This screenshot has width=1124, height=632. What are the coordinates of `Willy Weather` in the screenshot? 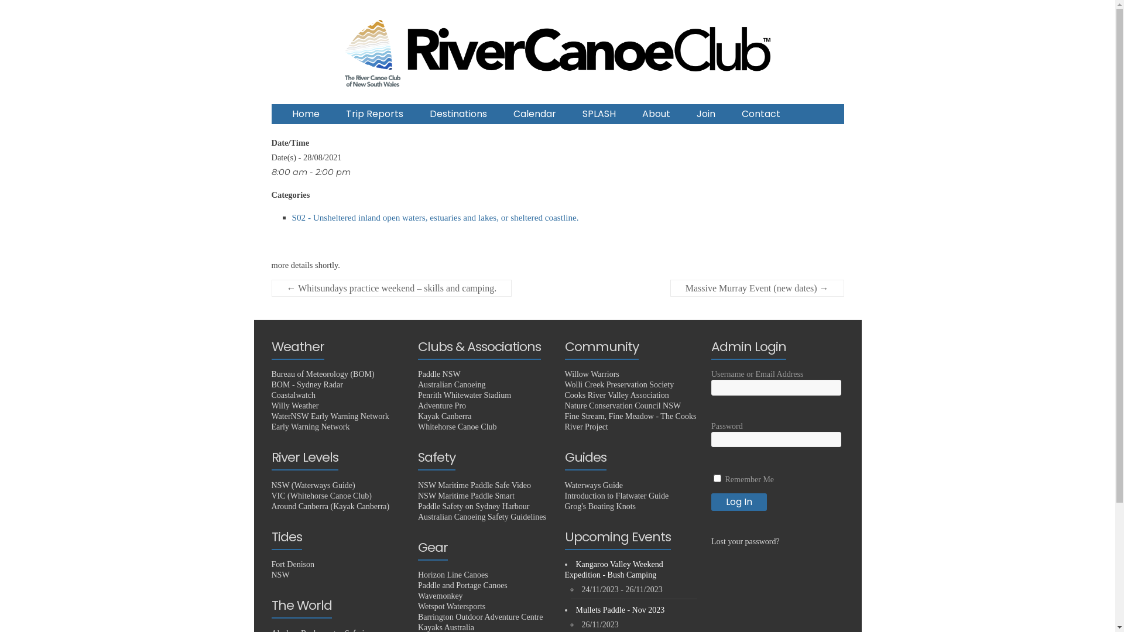 It's located at (295, 406).